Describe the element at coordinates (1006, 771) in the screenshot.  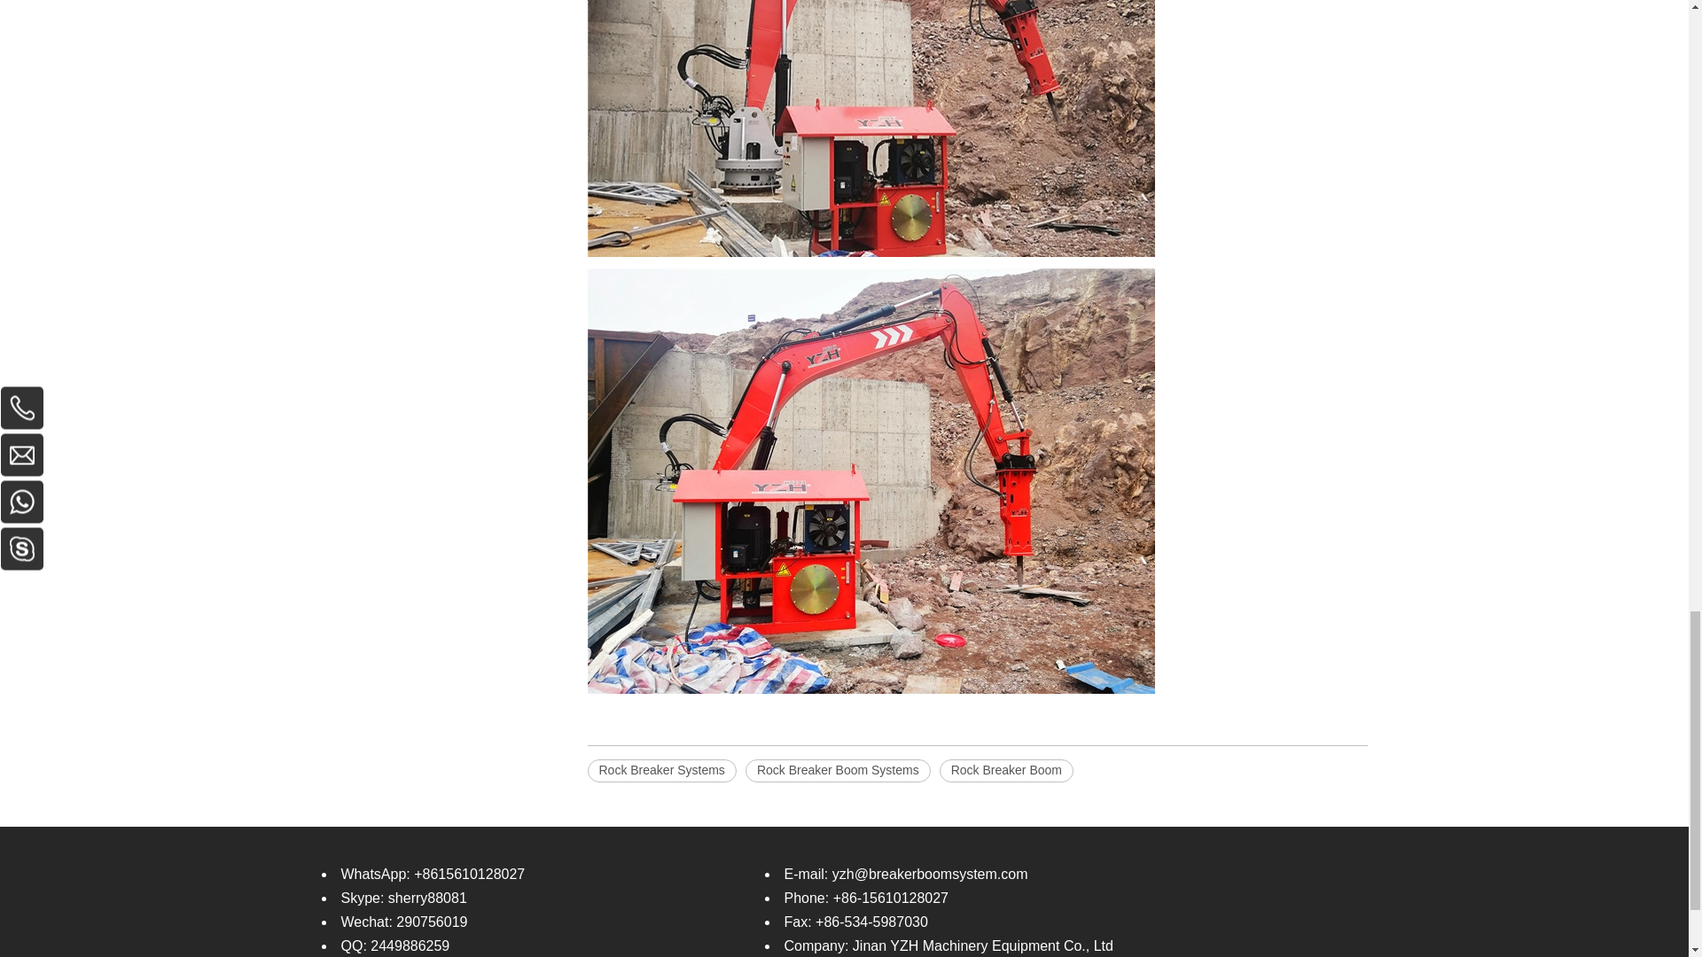
I see `Rock Breaker Boom` at that location.